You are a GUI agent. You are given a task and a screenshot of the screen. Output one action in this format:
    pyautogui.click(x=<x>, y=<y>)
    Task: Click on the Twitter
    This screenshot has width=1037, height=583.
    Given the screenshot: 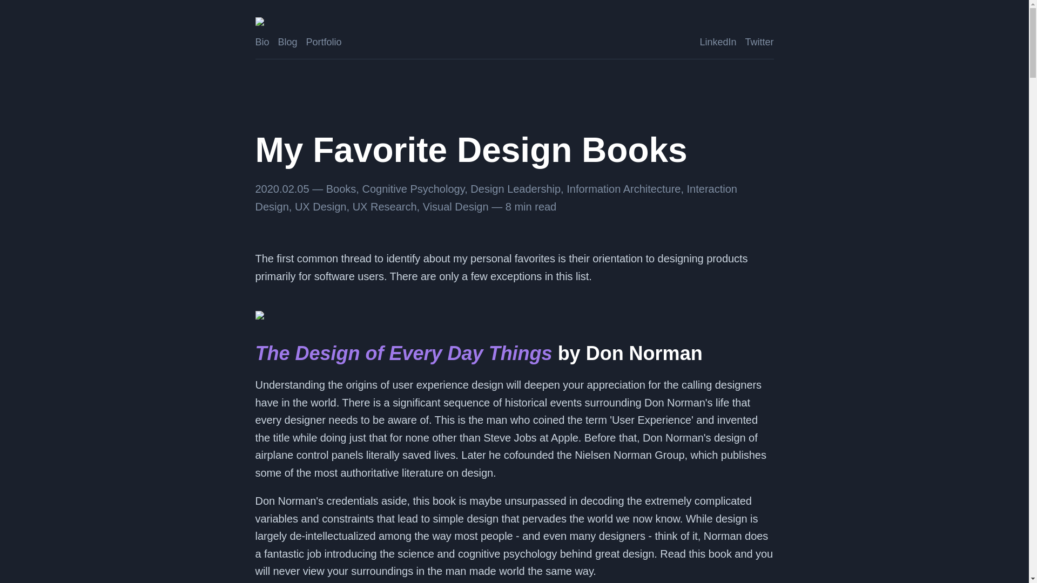 What is the action you would take?
    pyautogui.click(x=759, y=42)
    